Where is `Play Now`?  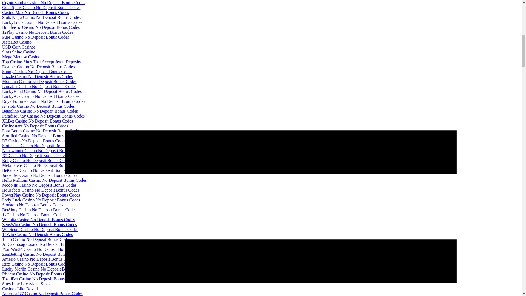 Play Now is located at coordinates (10, 264).